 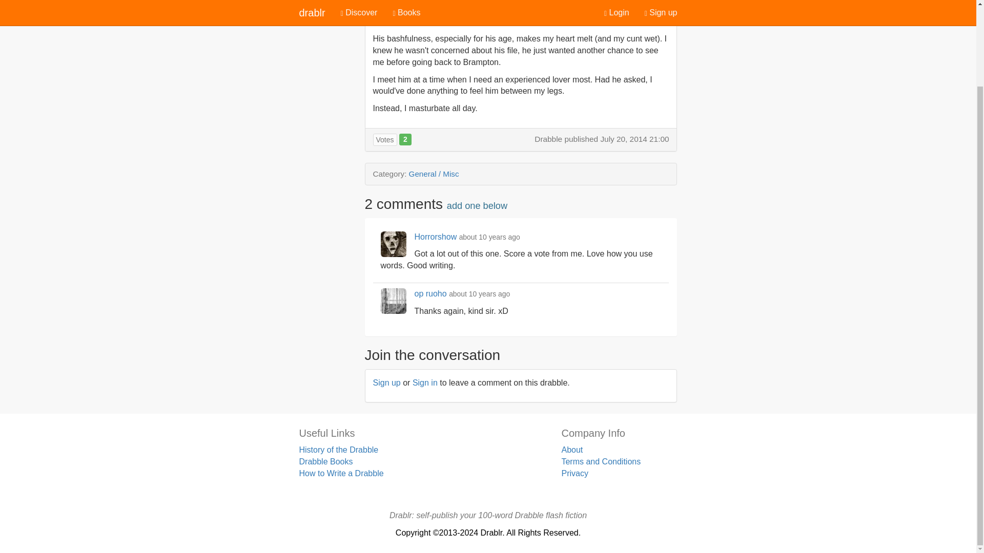 I want to click on op ruoho, so click(x=430, y=293).